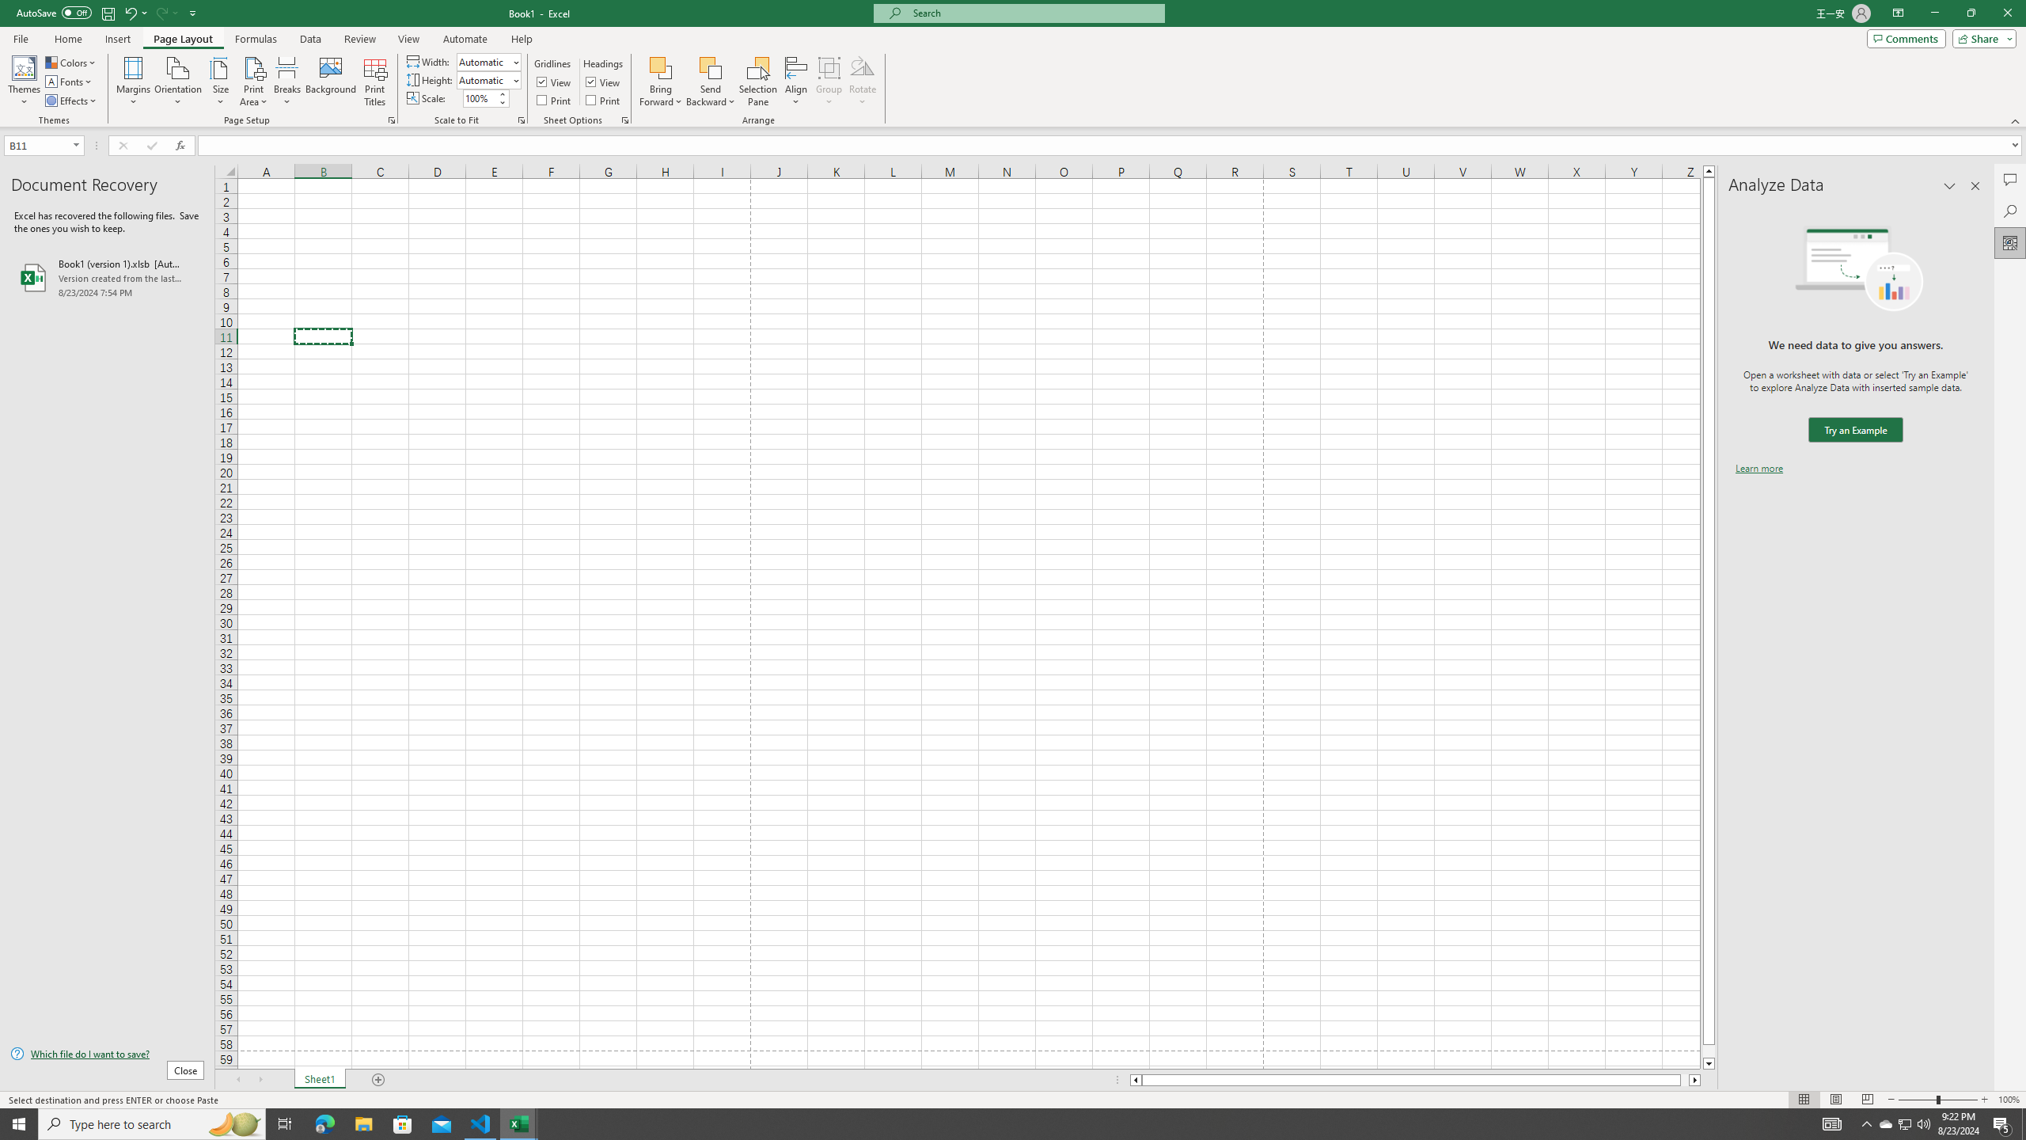 This screenshot has width=2026, height=1140. I want to click on We need data to give you answers. Try an Example, so click(1855, 431).